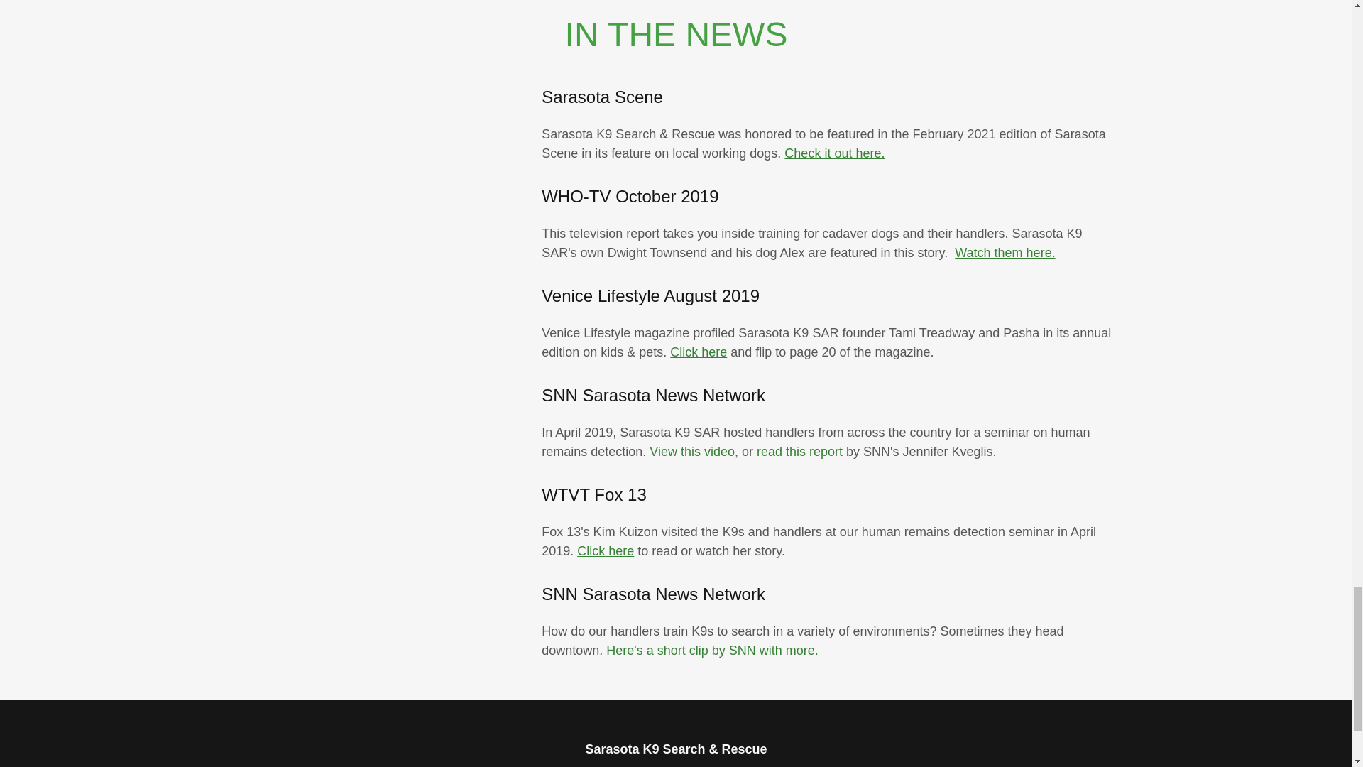 The height and width of the screenshot is (767, 1363). I want to click on Click here, so click(605, 551).